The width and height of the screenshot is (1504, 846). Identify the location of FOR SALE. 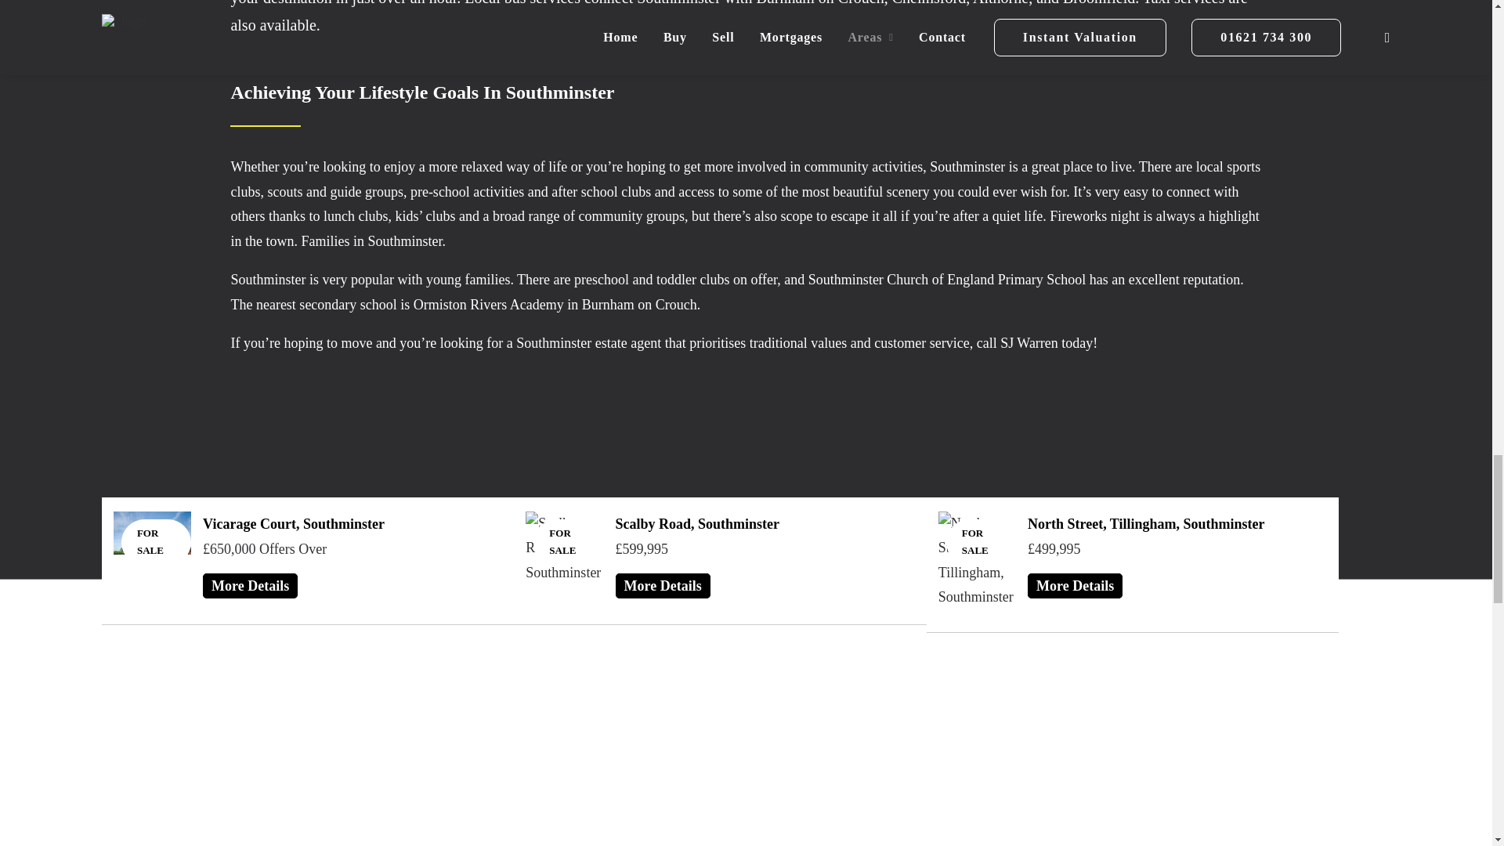
(564, 553).